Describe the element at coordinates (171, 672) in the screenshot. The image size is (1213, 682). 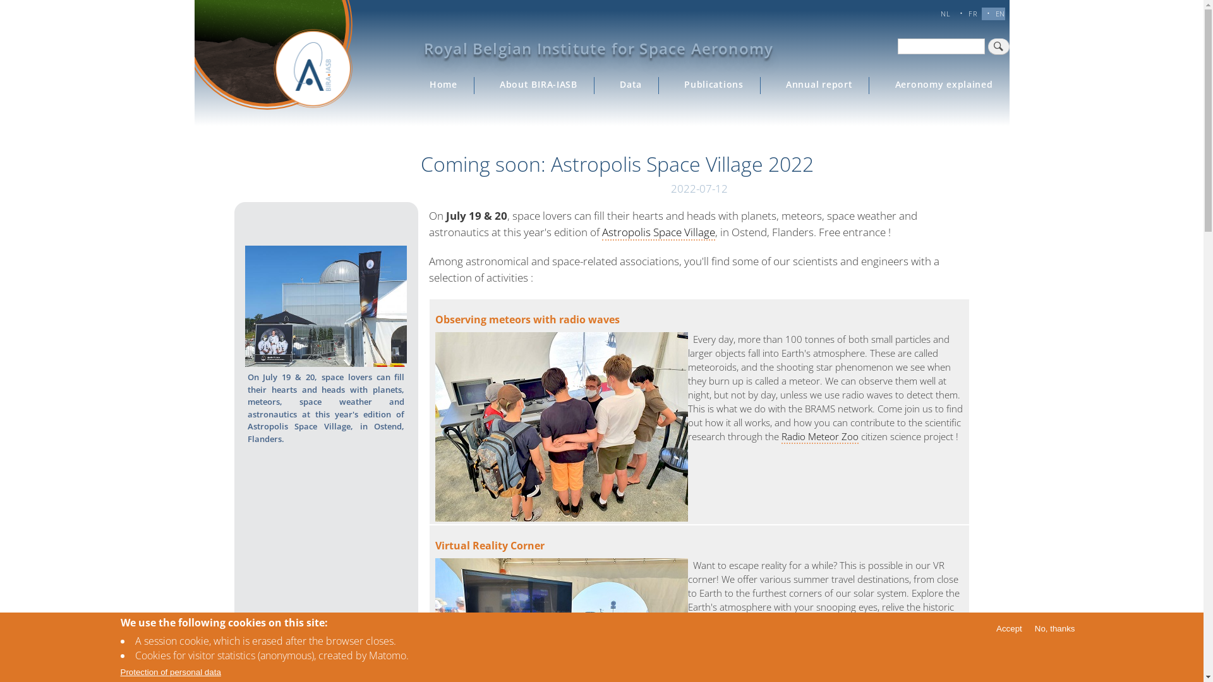
I see `Protection of personal data` at that location.